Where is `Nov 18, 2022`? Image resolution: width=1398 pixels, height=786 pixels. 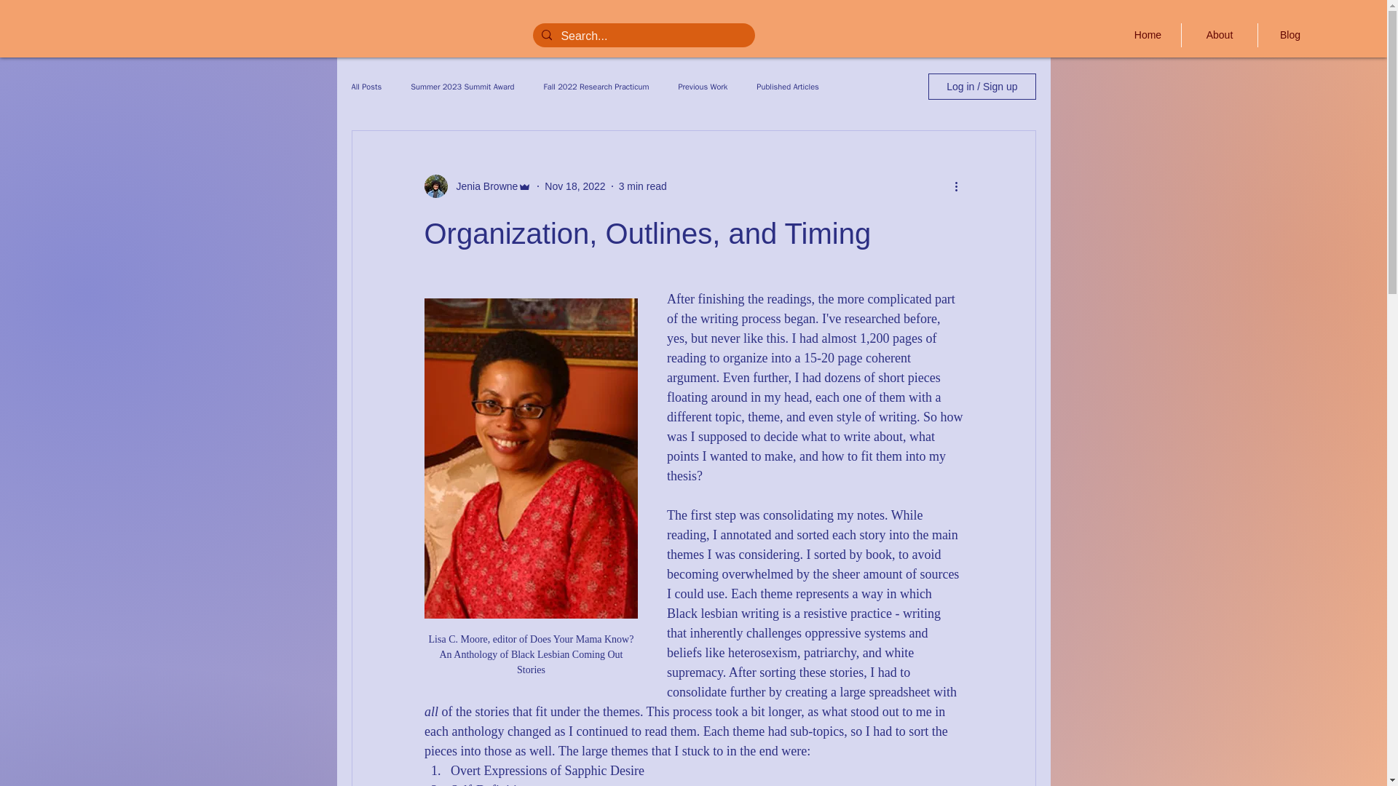
Nov 18, 2022 is located at coordinates (575, 186).